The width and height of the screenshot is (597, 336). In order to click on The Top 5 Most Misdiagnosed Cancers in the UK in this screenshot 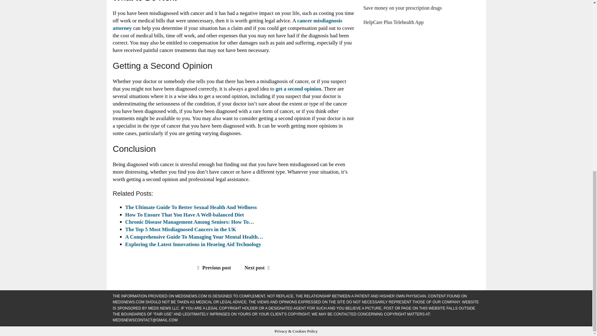, I will do `click(180, 229)`.